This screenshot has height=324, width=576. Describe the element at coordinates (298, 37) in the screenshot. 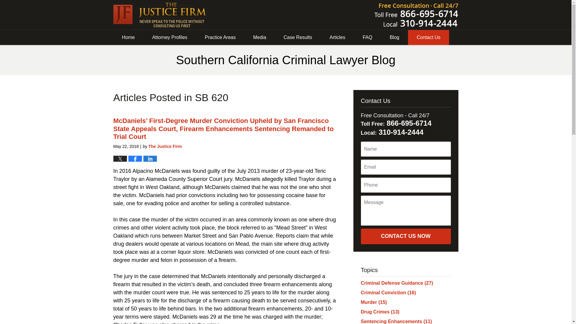

I see `Case Results` at that location.